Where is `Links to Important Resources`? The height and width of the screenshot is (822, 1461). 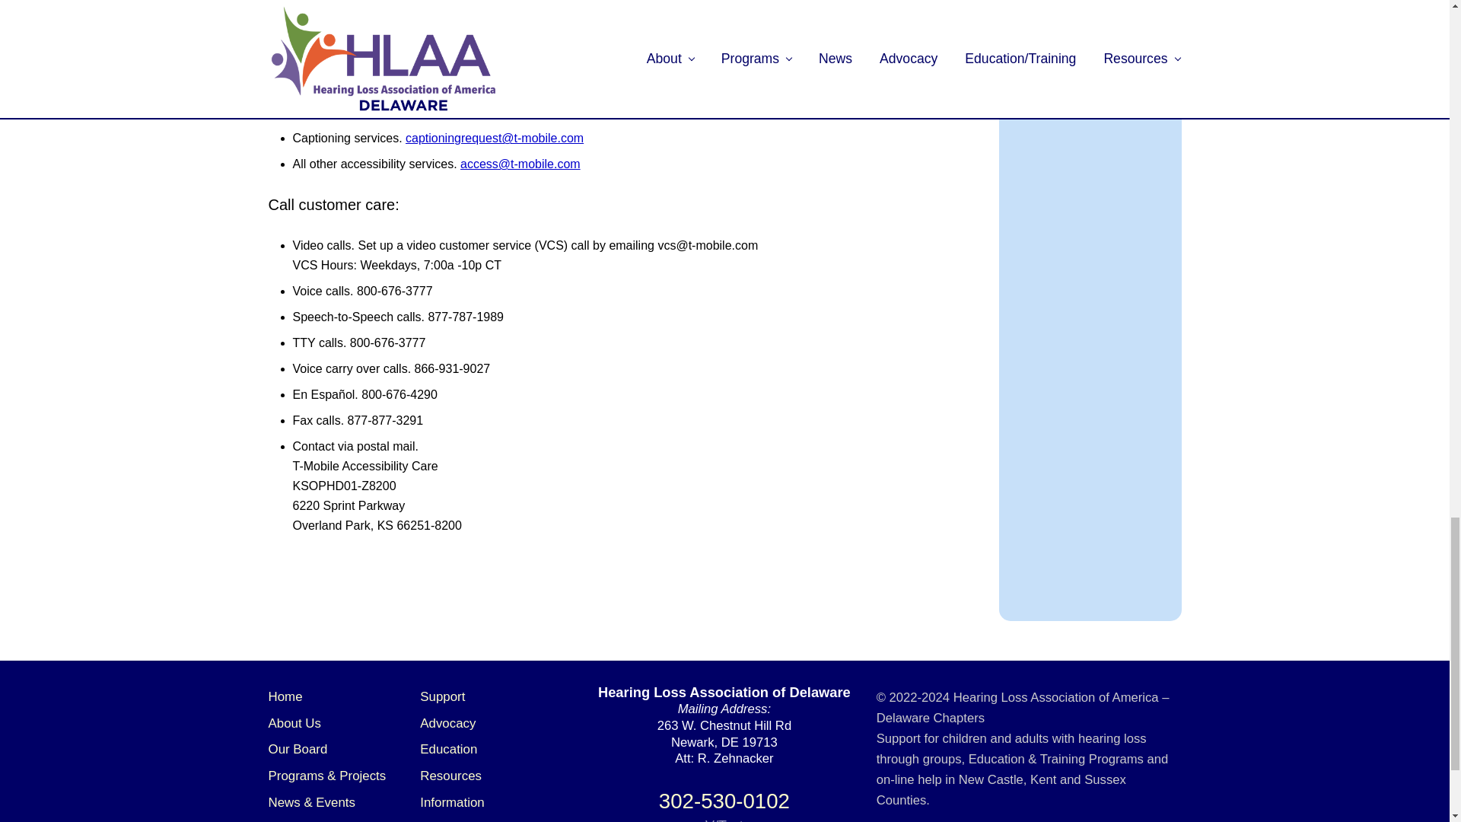 Links to Important Resources is located at coordinates (450, 776).